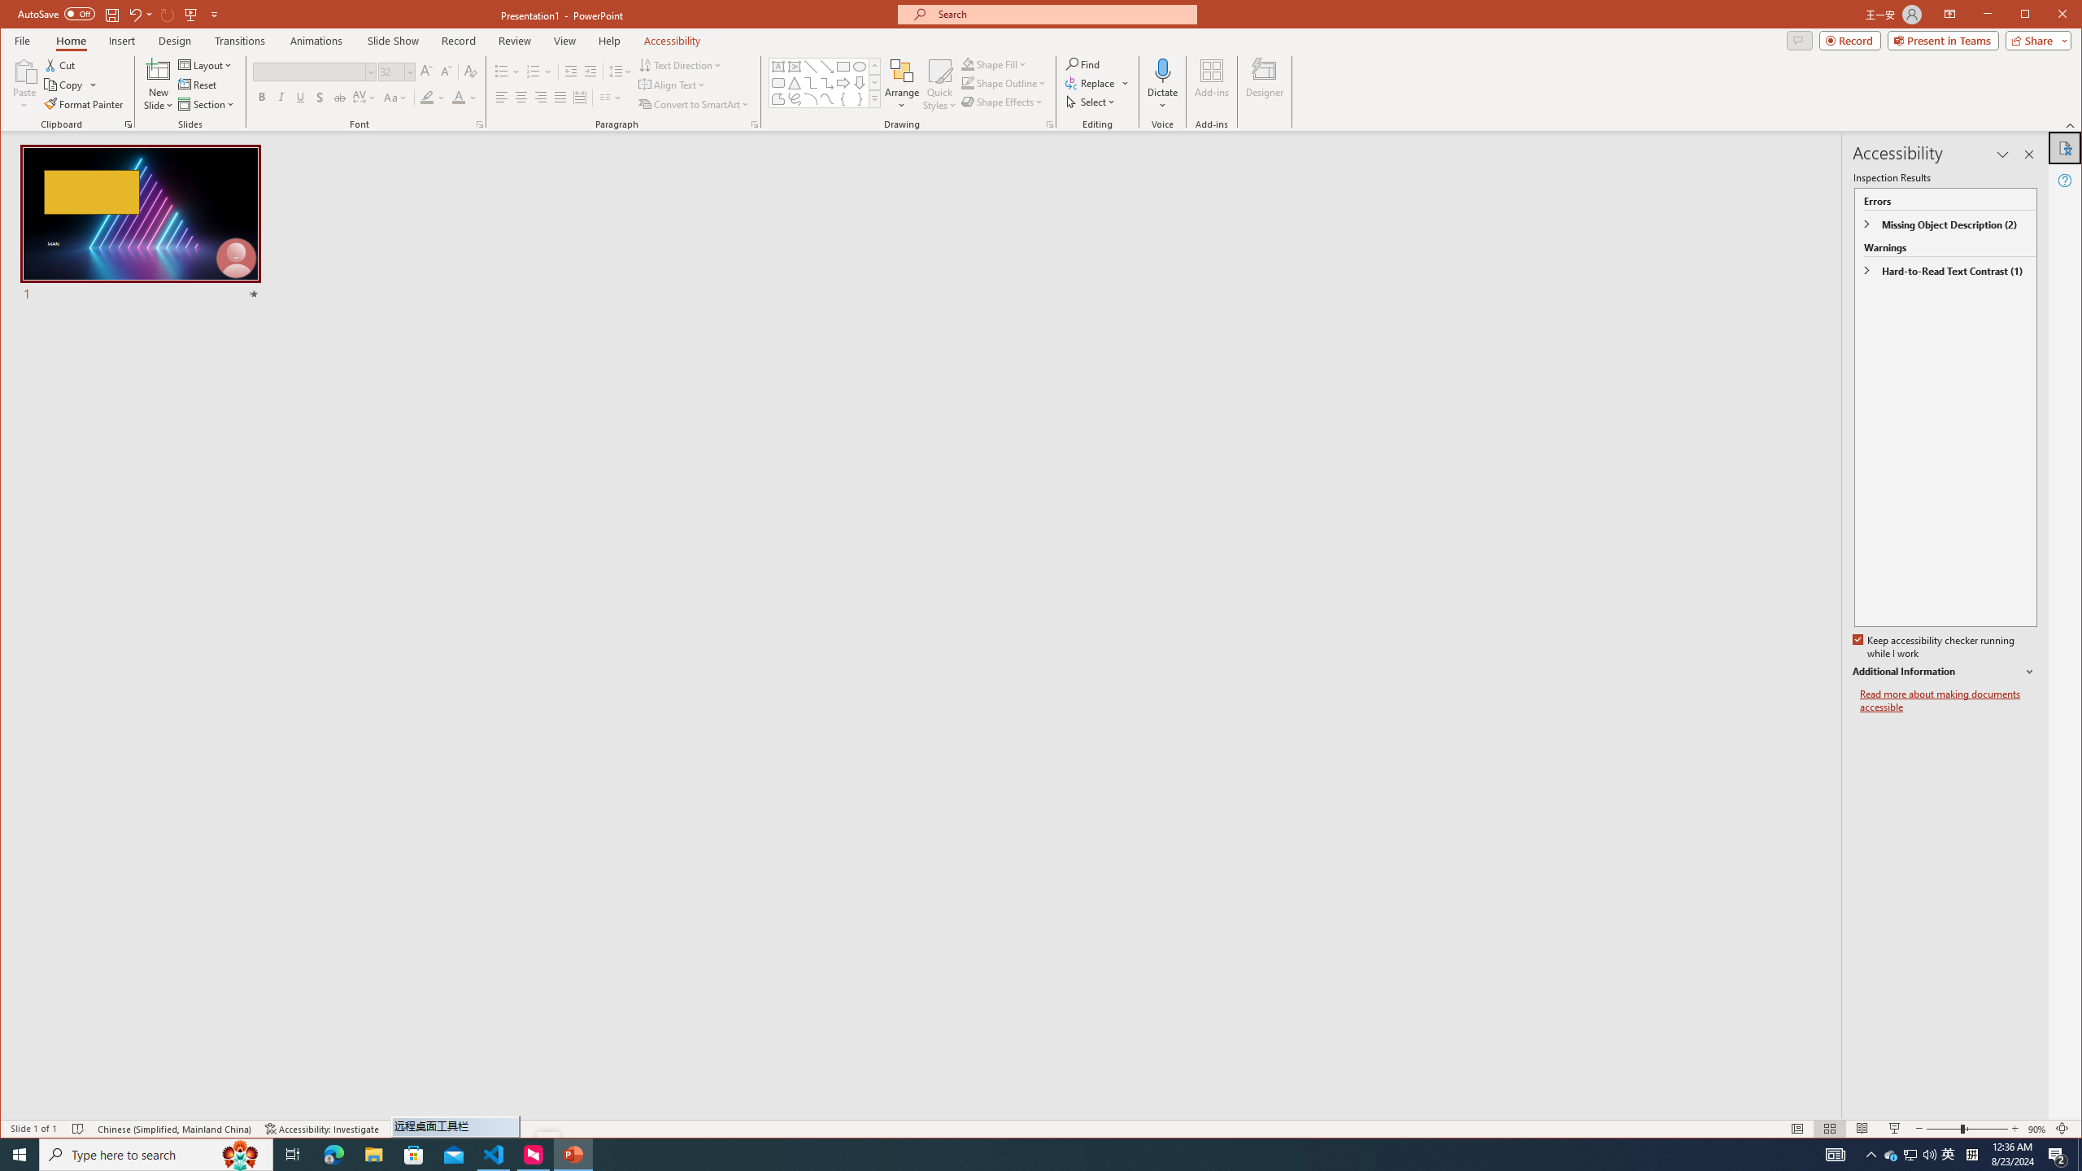 The height and width of the screenshot is (1171, 2082). Describe the element at coordinates (778, 99) in the screenshot. I see `Freeform: Shape` at that location.